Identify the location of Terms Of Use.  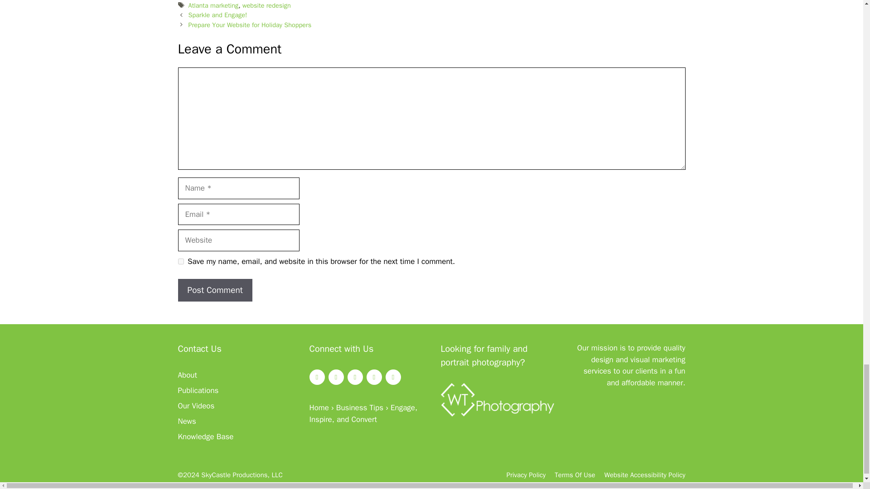
(575, 475).